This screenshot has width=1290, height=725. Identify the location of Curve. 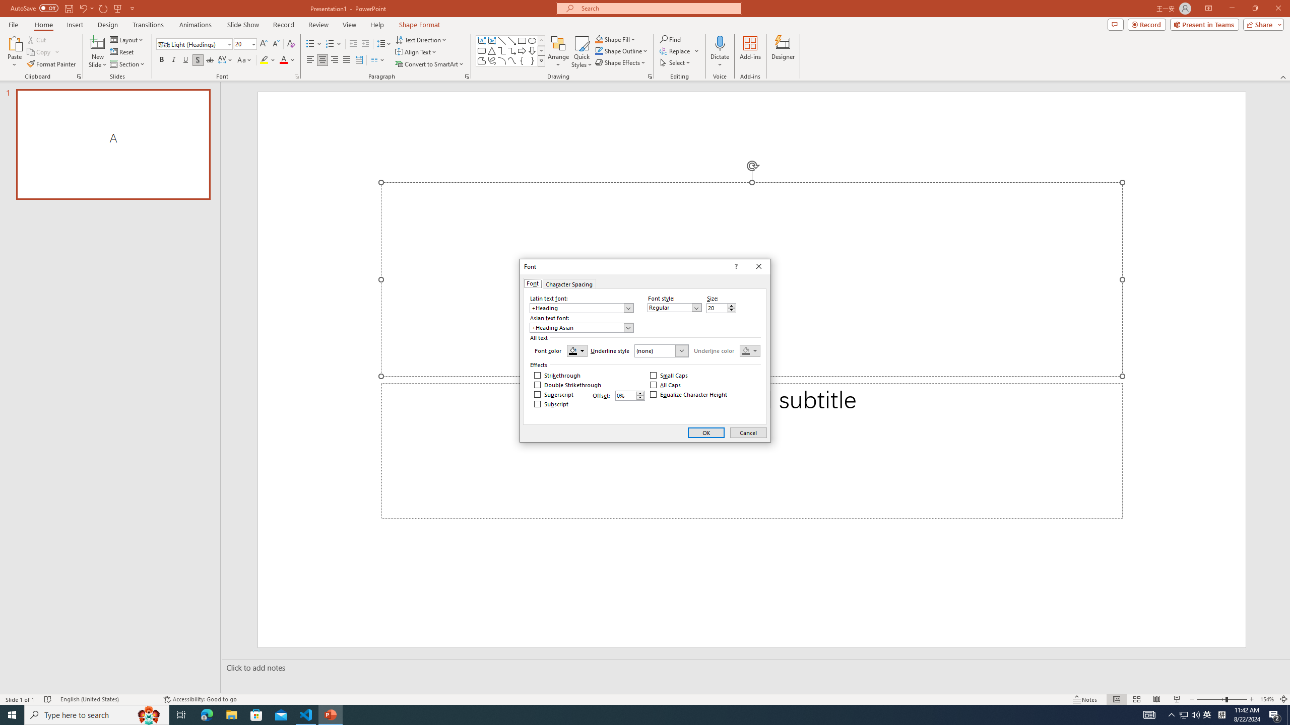
(512, 60).